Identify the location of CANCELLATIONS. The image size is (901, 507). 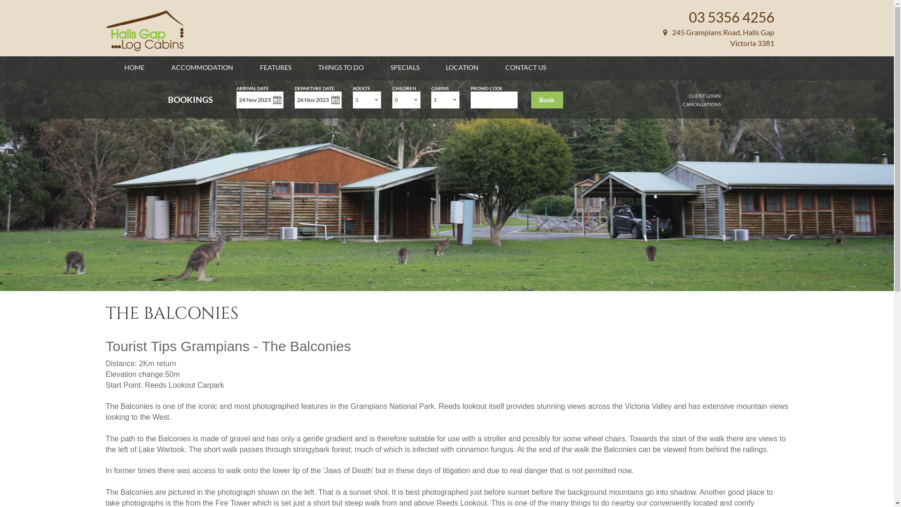
(702, 104).